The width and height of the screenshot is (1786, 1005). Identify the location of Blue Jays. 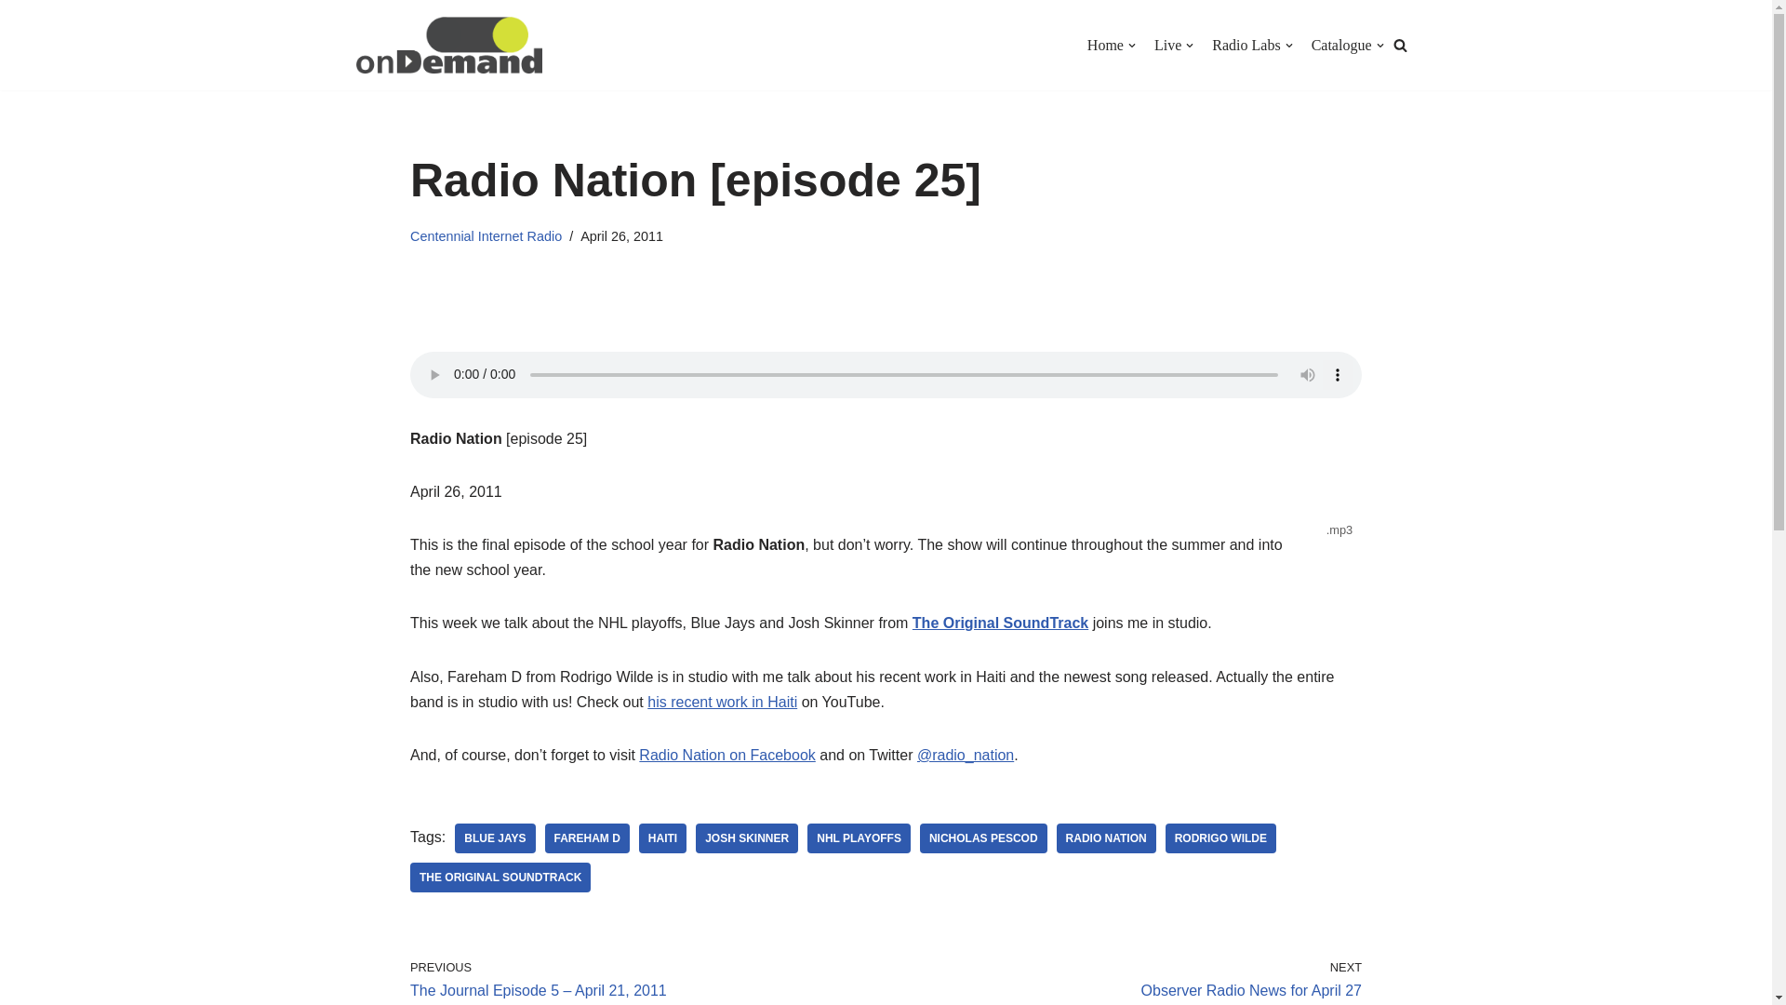
(495, 837).